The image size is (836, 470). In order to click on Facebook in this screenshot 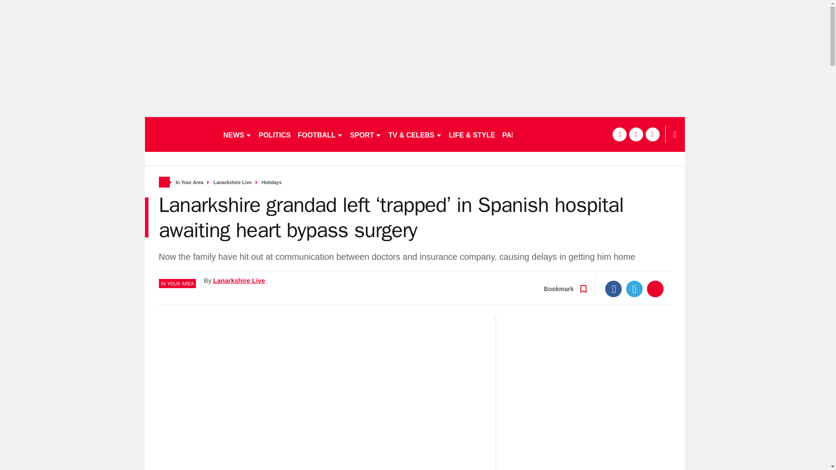, I will do `click(614, 289)`.